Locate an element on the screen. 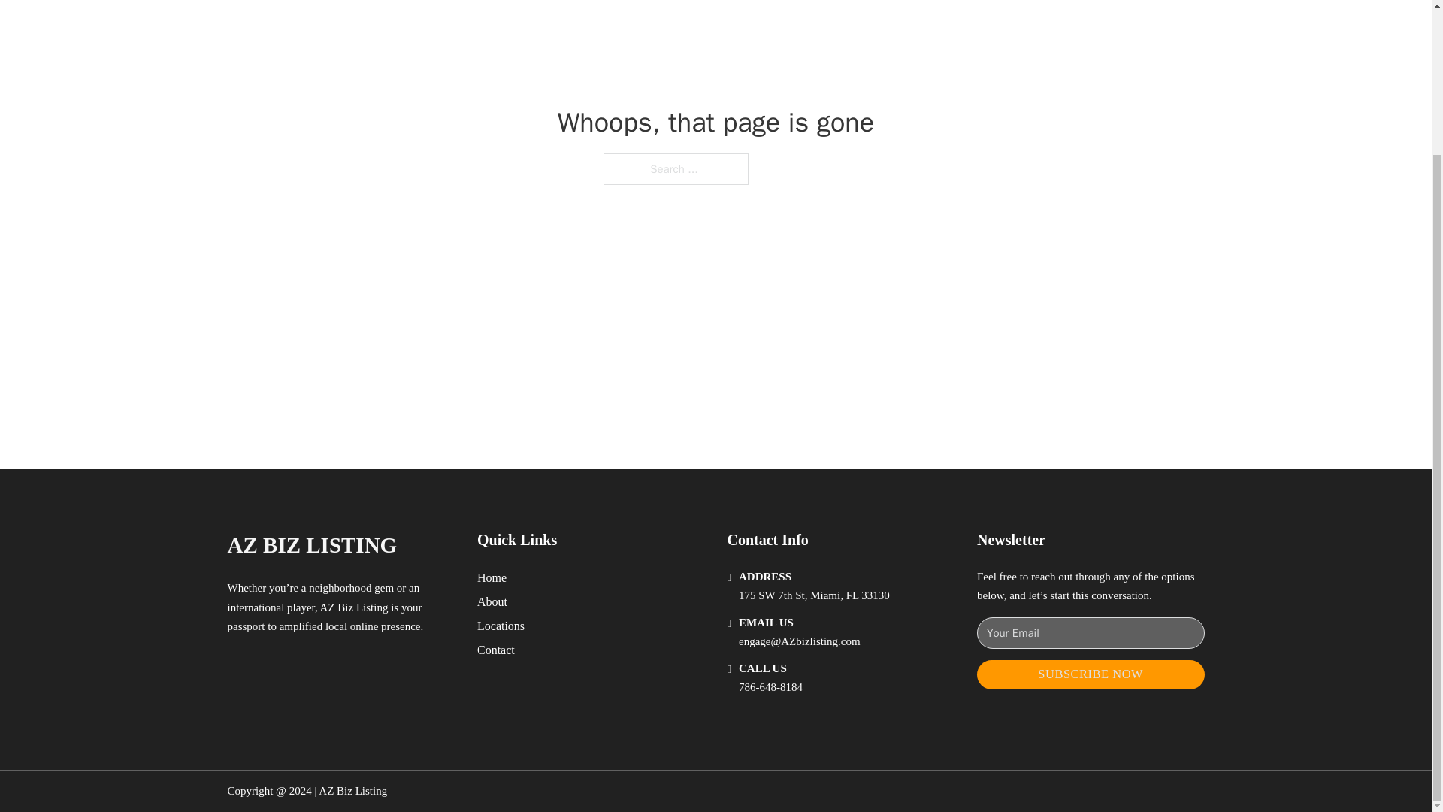 The width and height of the screenshot is (1443, 812). SUBSCRIBE NOW is located at coordinates (1091, 674).